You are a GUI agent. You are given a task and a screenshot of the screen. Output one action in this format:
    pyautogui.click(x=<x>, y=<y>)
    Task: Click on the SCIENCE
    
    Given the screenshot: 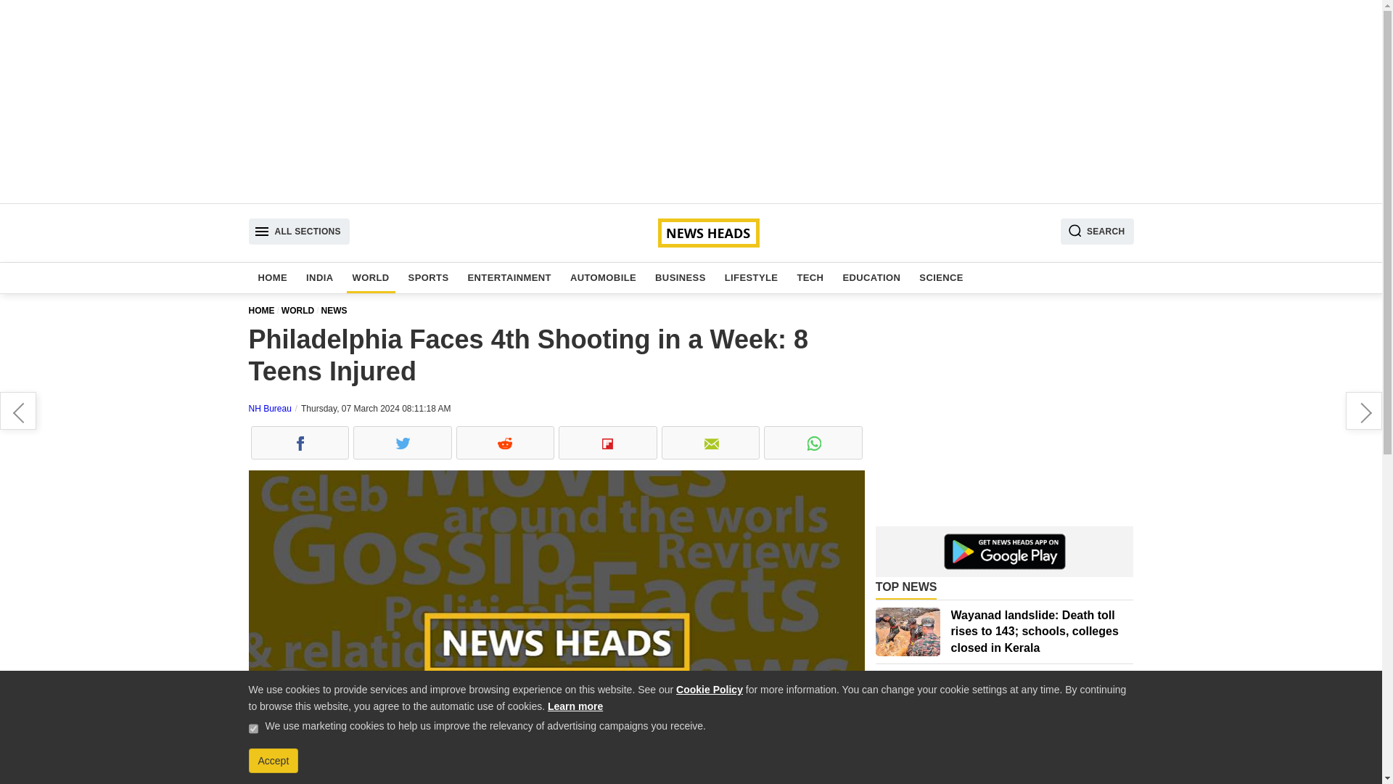 What is the action you would take?
    pyautogui.click(x=942, y=277)
    